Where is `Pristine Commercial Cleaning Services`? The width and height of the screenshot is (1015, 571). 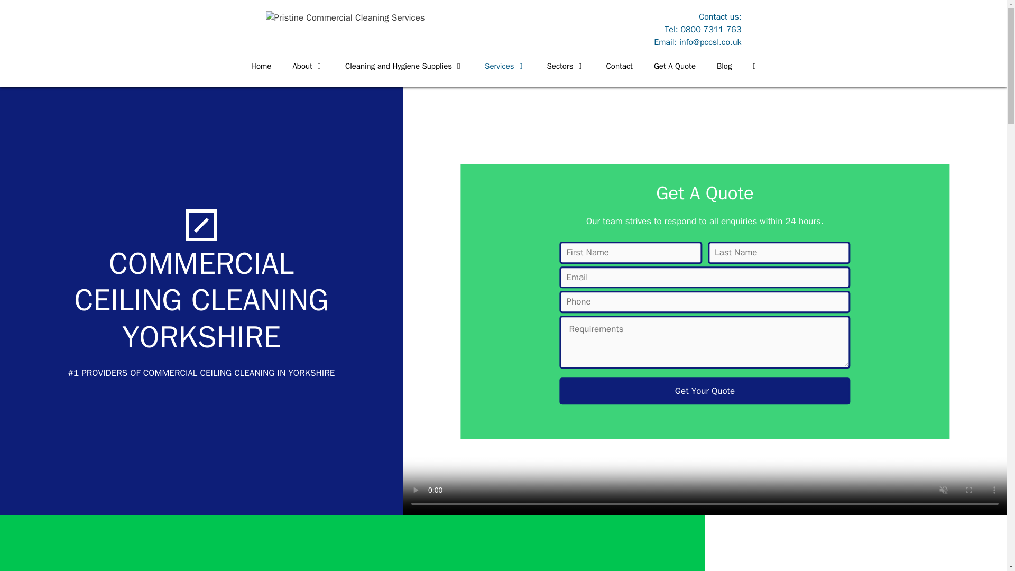
Pristine Commercial Cleaning Services is located at coordinates (345, 18).